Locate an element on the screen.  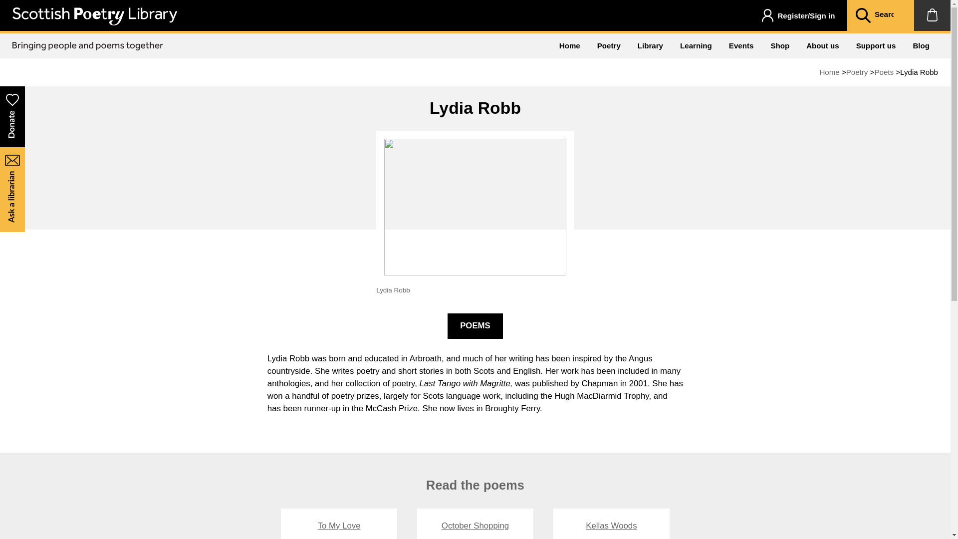
Shopping Bag is located at coordinates (932, 15).